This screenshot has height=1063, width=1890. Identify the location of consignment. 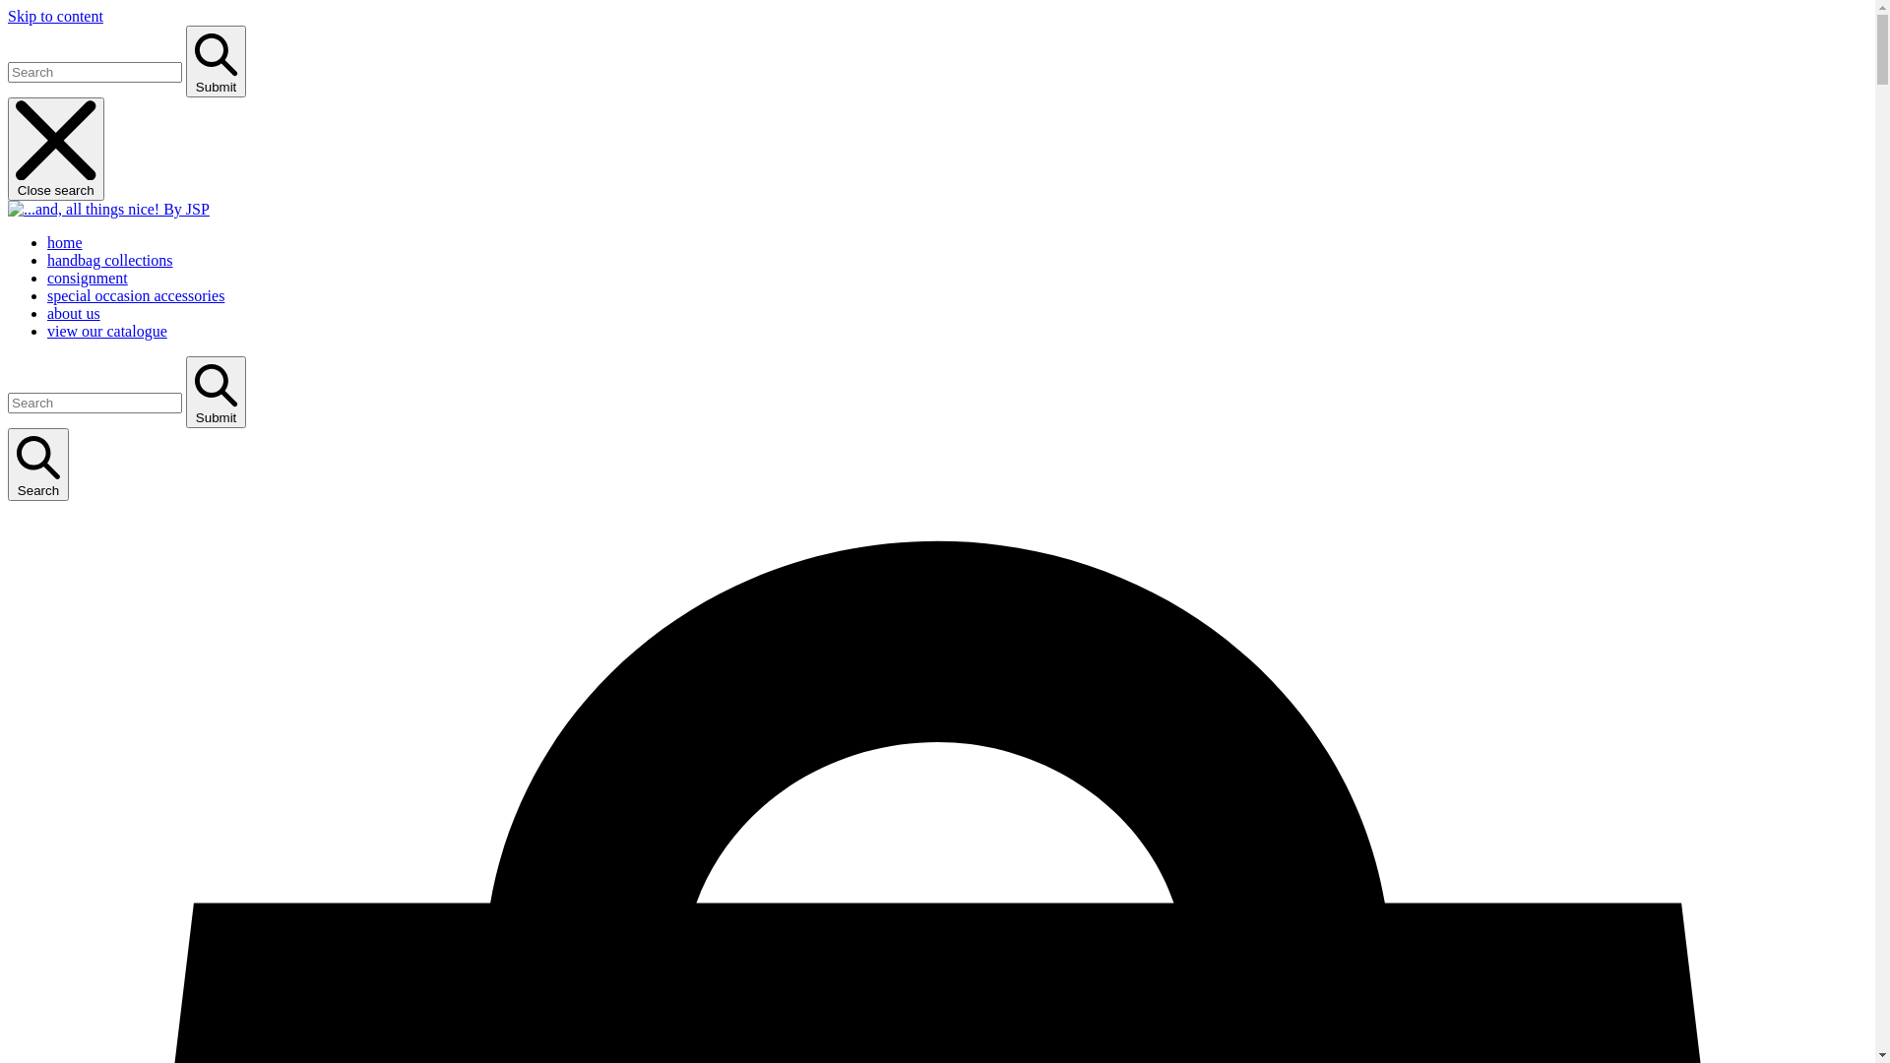
(88, 278).